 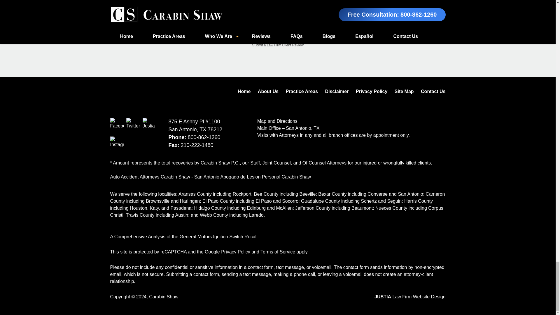 What do you see at coordinates (117, 143) in the screenshot?
I see `Instagram` at bounding box center [117, 143].